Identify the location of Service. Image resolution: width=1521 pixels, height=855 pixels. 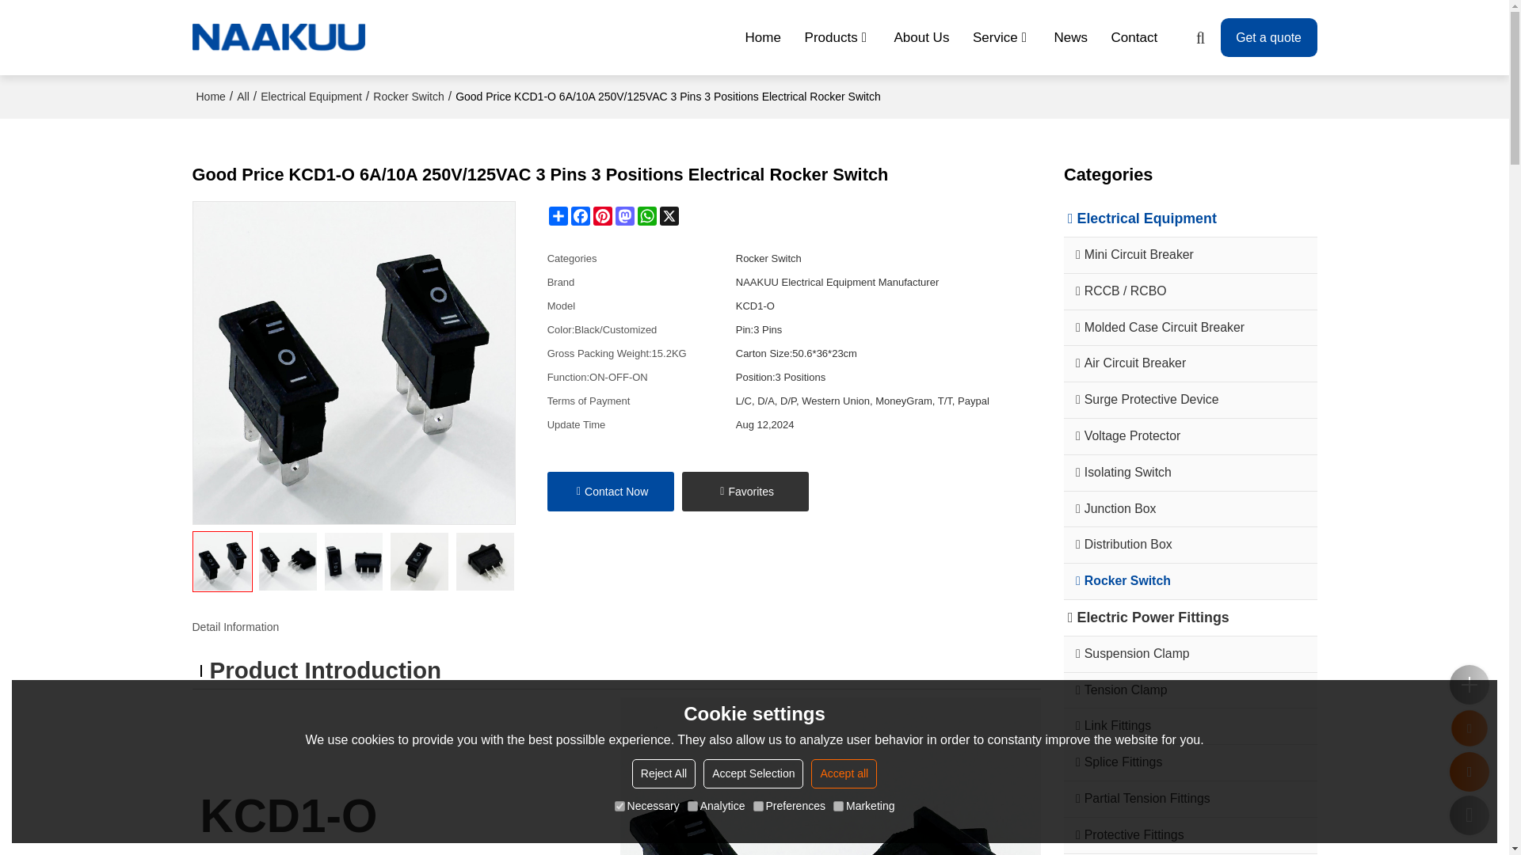
(1001, 38).